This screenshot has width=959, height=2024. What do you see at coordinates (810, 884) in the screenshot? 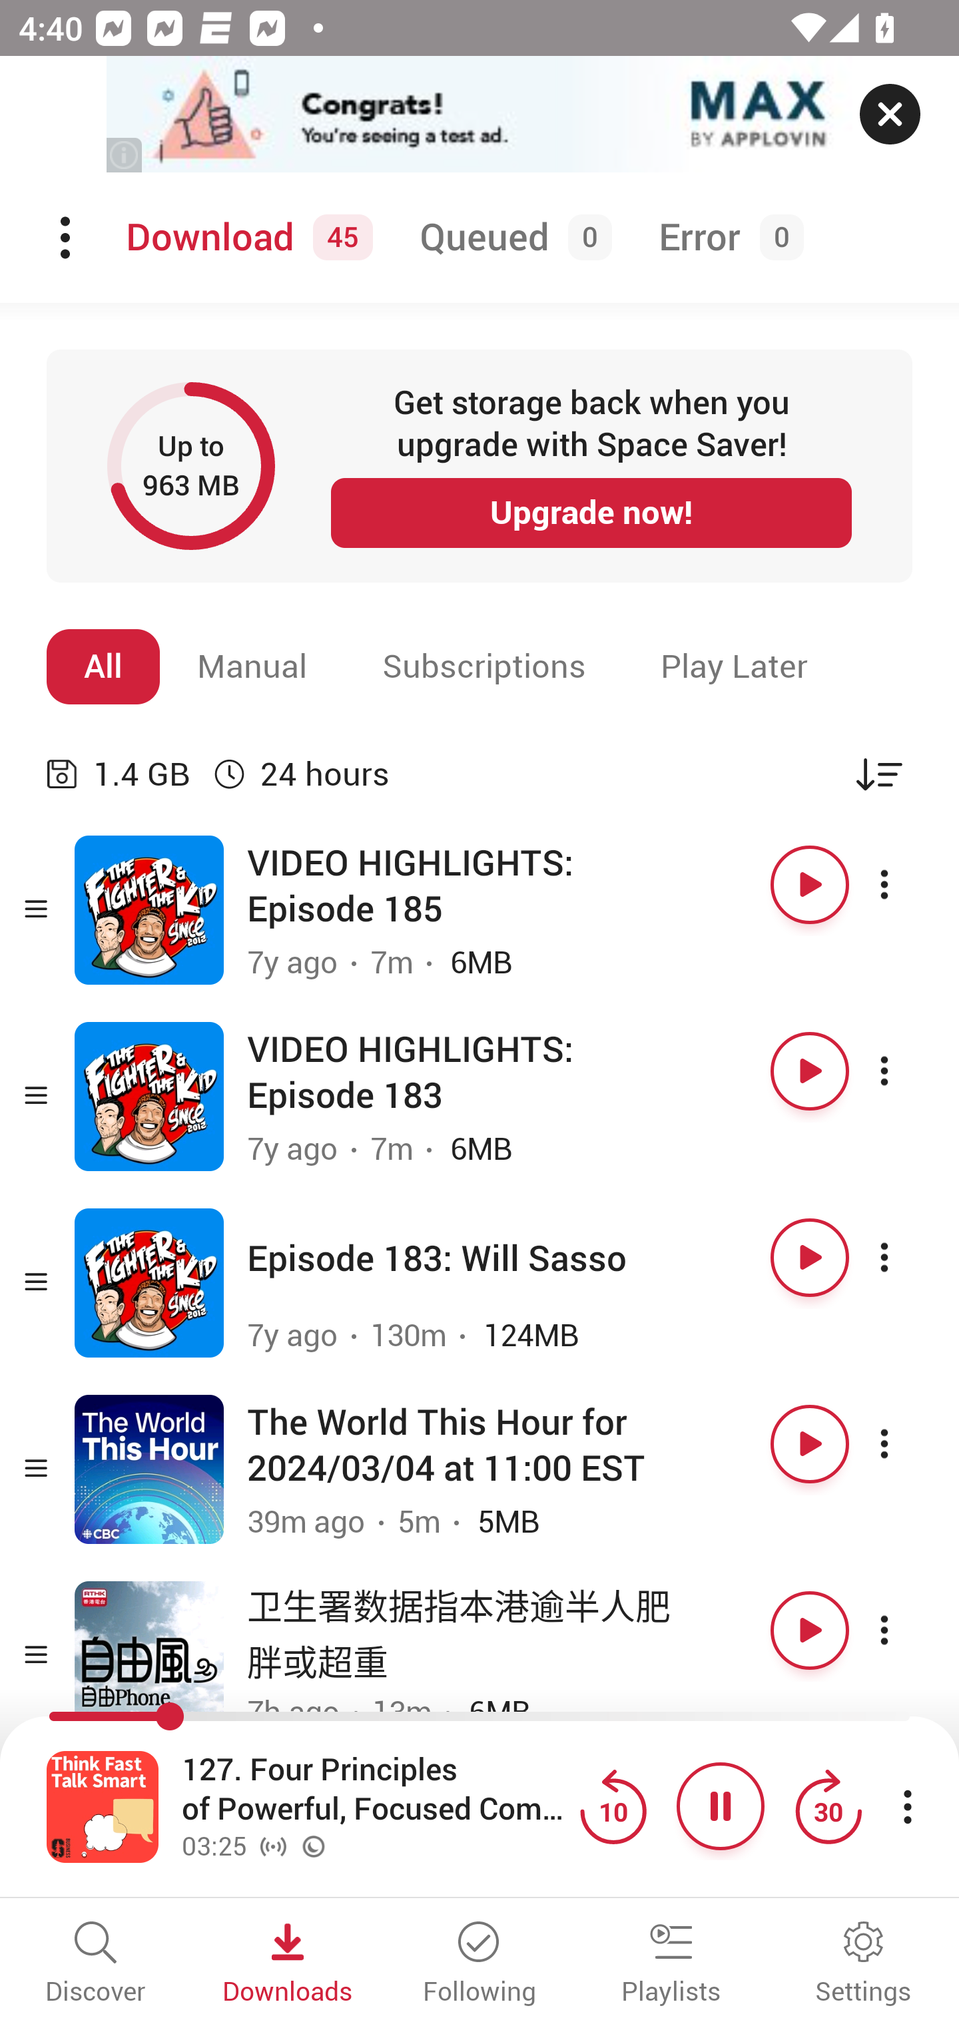
I see `Play button` at bounding box center [810, 884].